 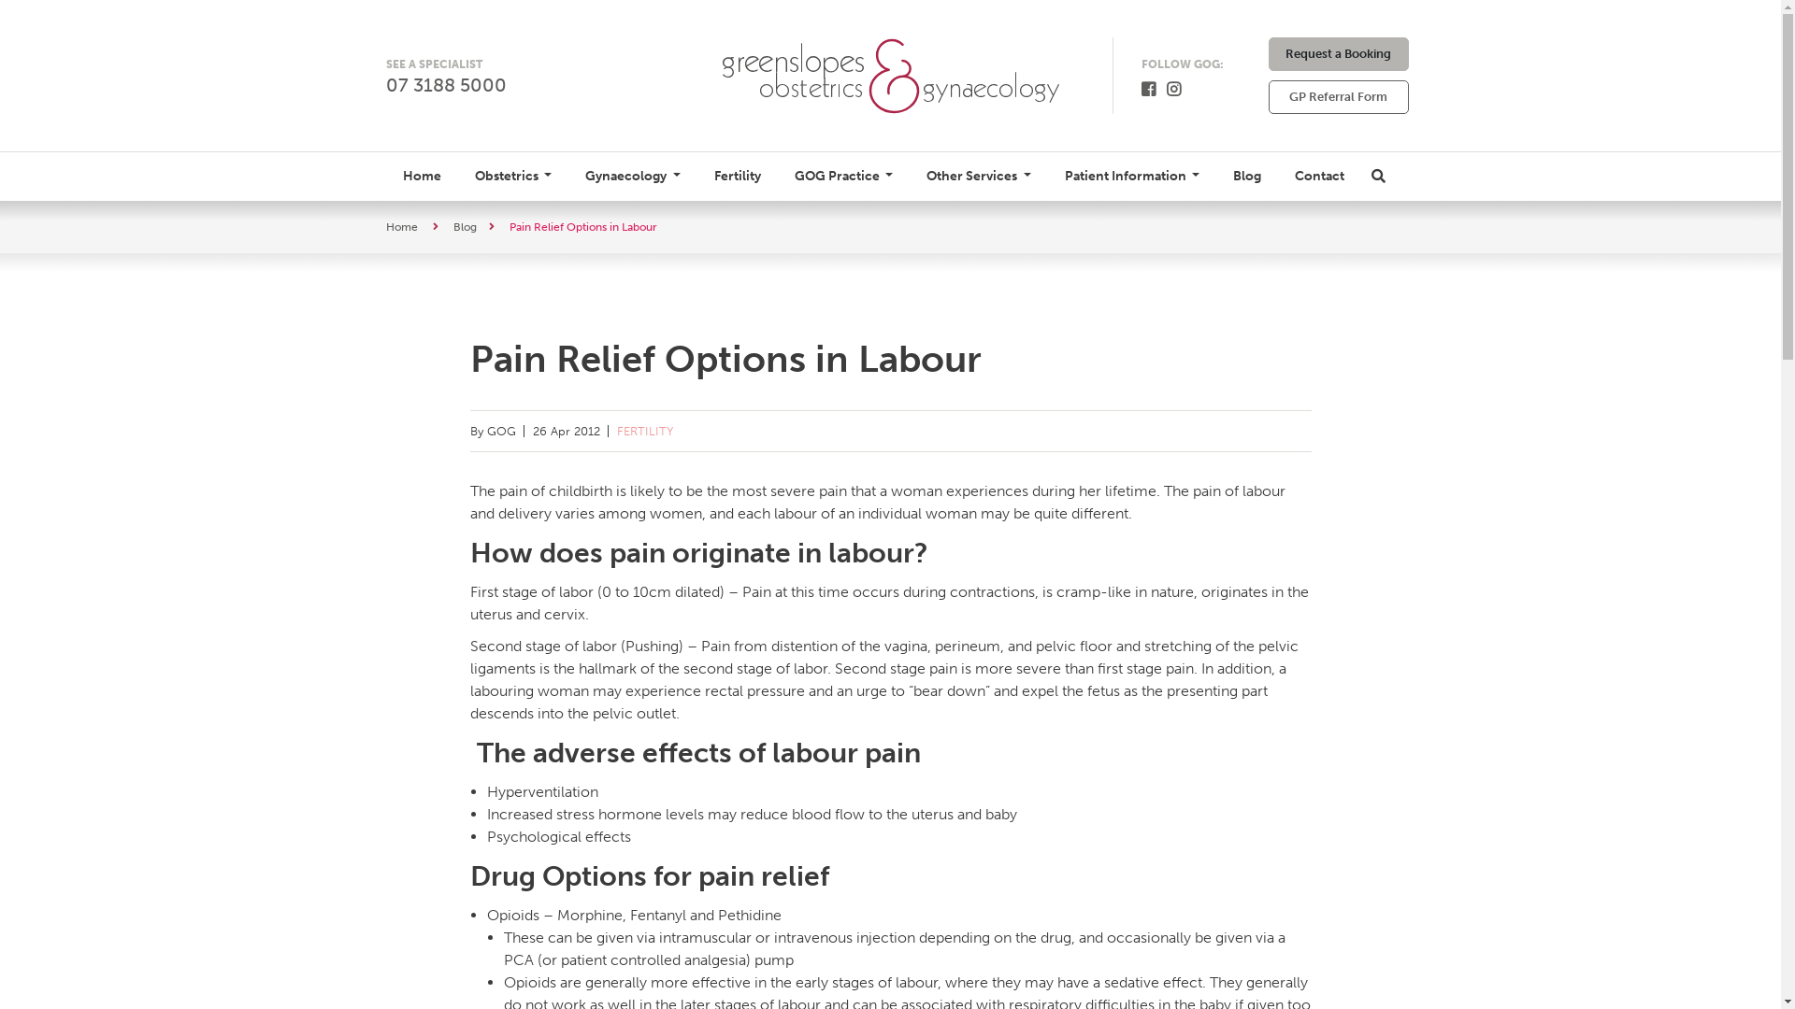 What do you see at coordinates (1338, 97) in the screenshot?
I see `GP Referral Form` at bounding box center [1338, 97].